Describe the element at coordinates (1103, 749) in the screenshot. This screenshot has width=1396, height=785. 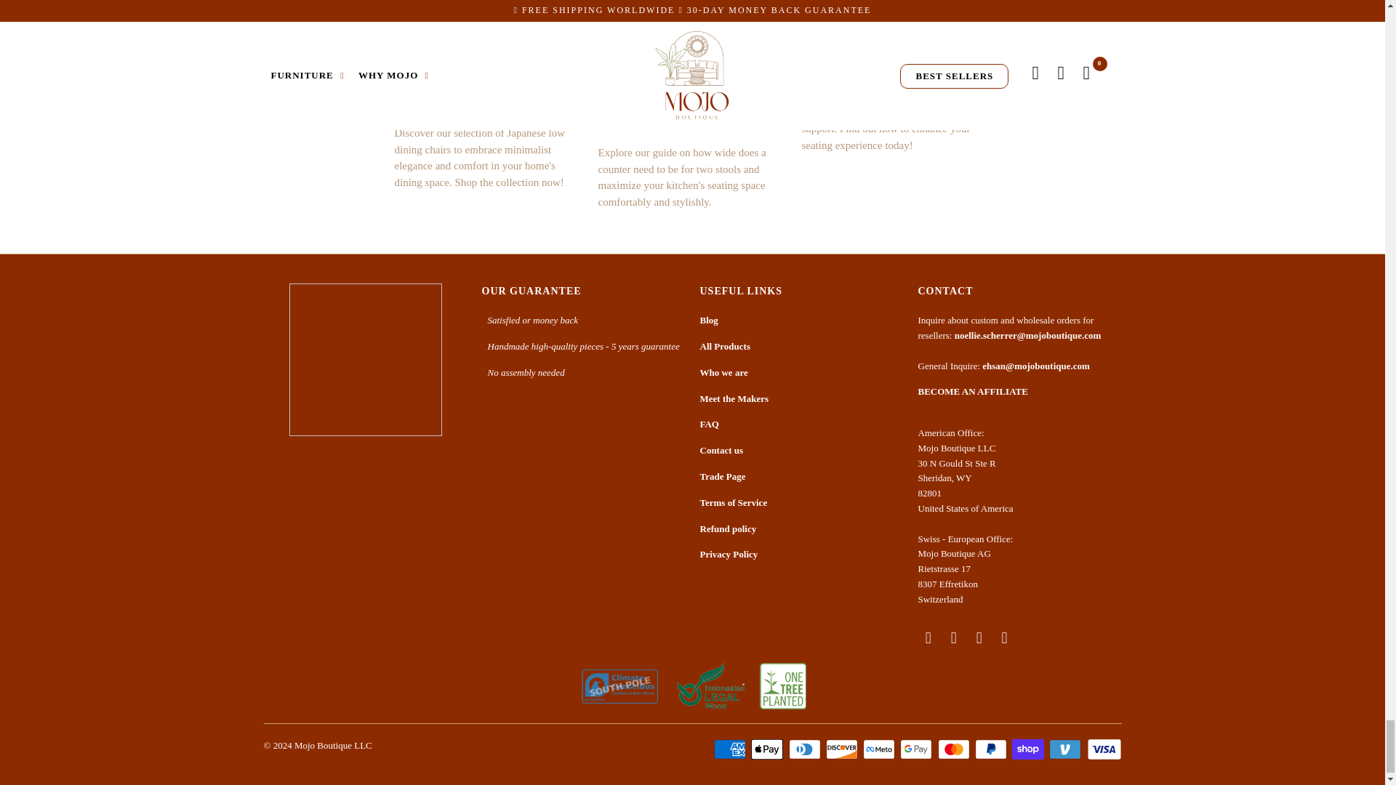
I see `Visa` at that location.